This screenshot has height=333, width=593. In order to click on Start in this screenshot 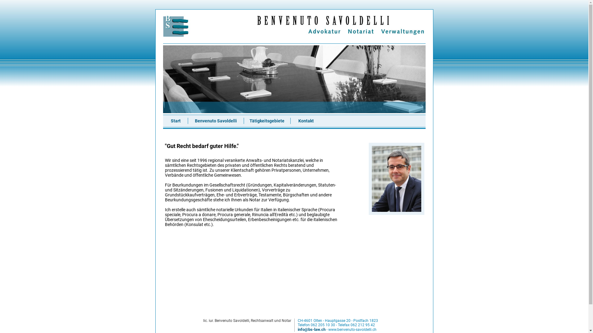, I will do `click(176, 121)`.